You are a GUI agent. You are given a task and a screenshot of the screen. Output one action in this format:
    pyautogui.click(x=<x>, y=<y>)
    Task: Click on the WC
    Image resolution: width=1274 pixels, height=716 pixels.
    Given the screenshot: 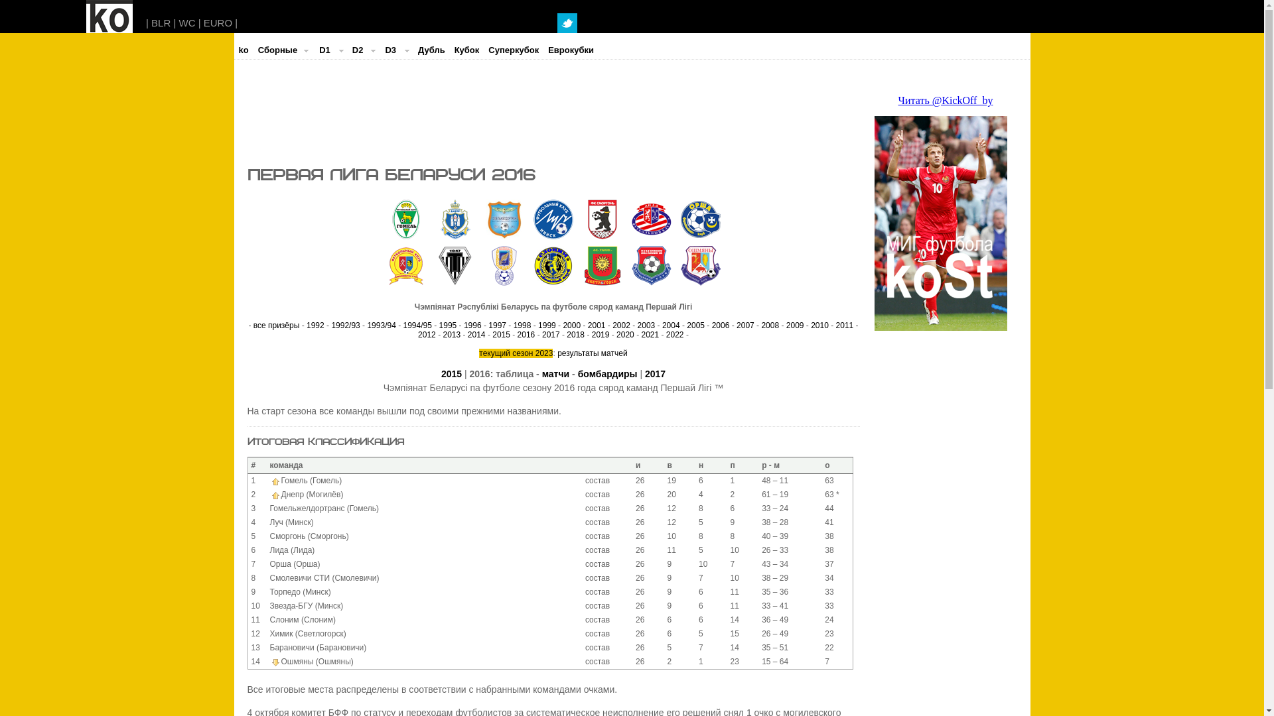 What is the action you would take?
    pyautogui.click(x=187, y=23)
    